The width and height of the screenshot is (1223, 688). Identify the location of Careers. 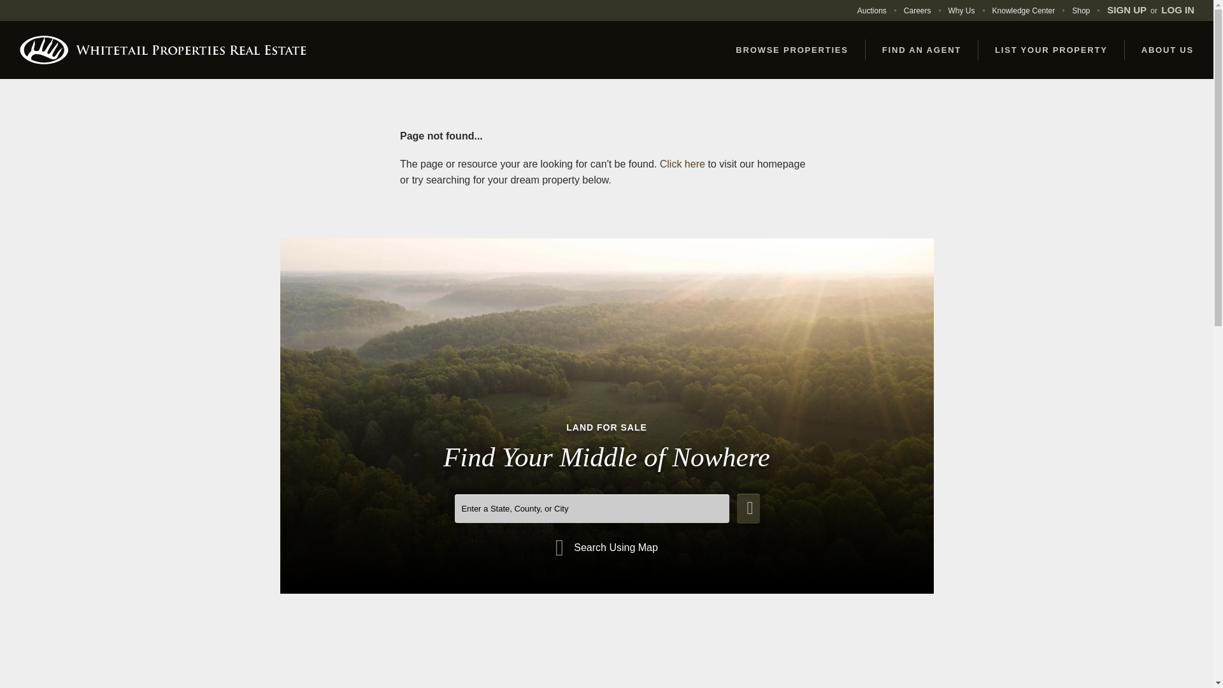
(917, 10).